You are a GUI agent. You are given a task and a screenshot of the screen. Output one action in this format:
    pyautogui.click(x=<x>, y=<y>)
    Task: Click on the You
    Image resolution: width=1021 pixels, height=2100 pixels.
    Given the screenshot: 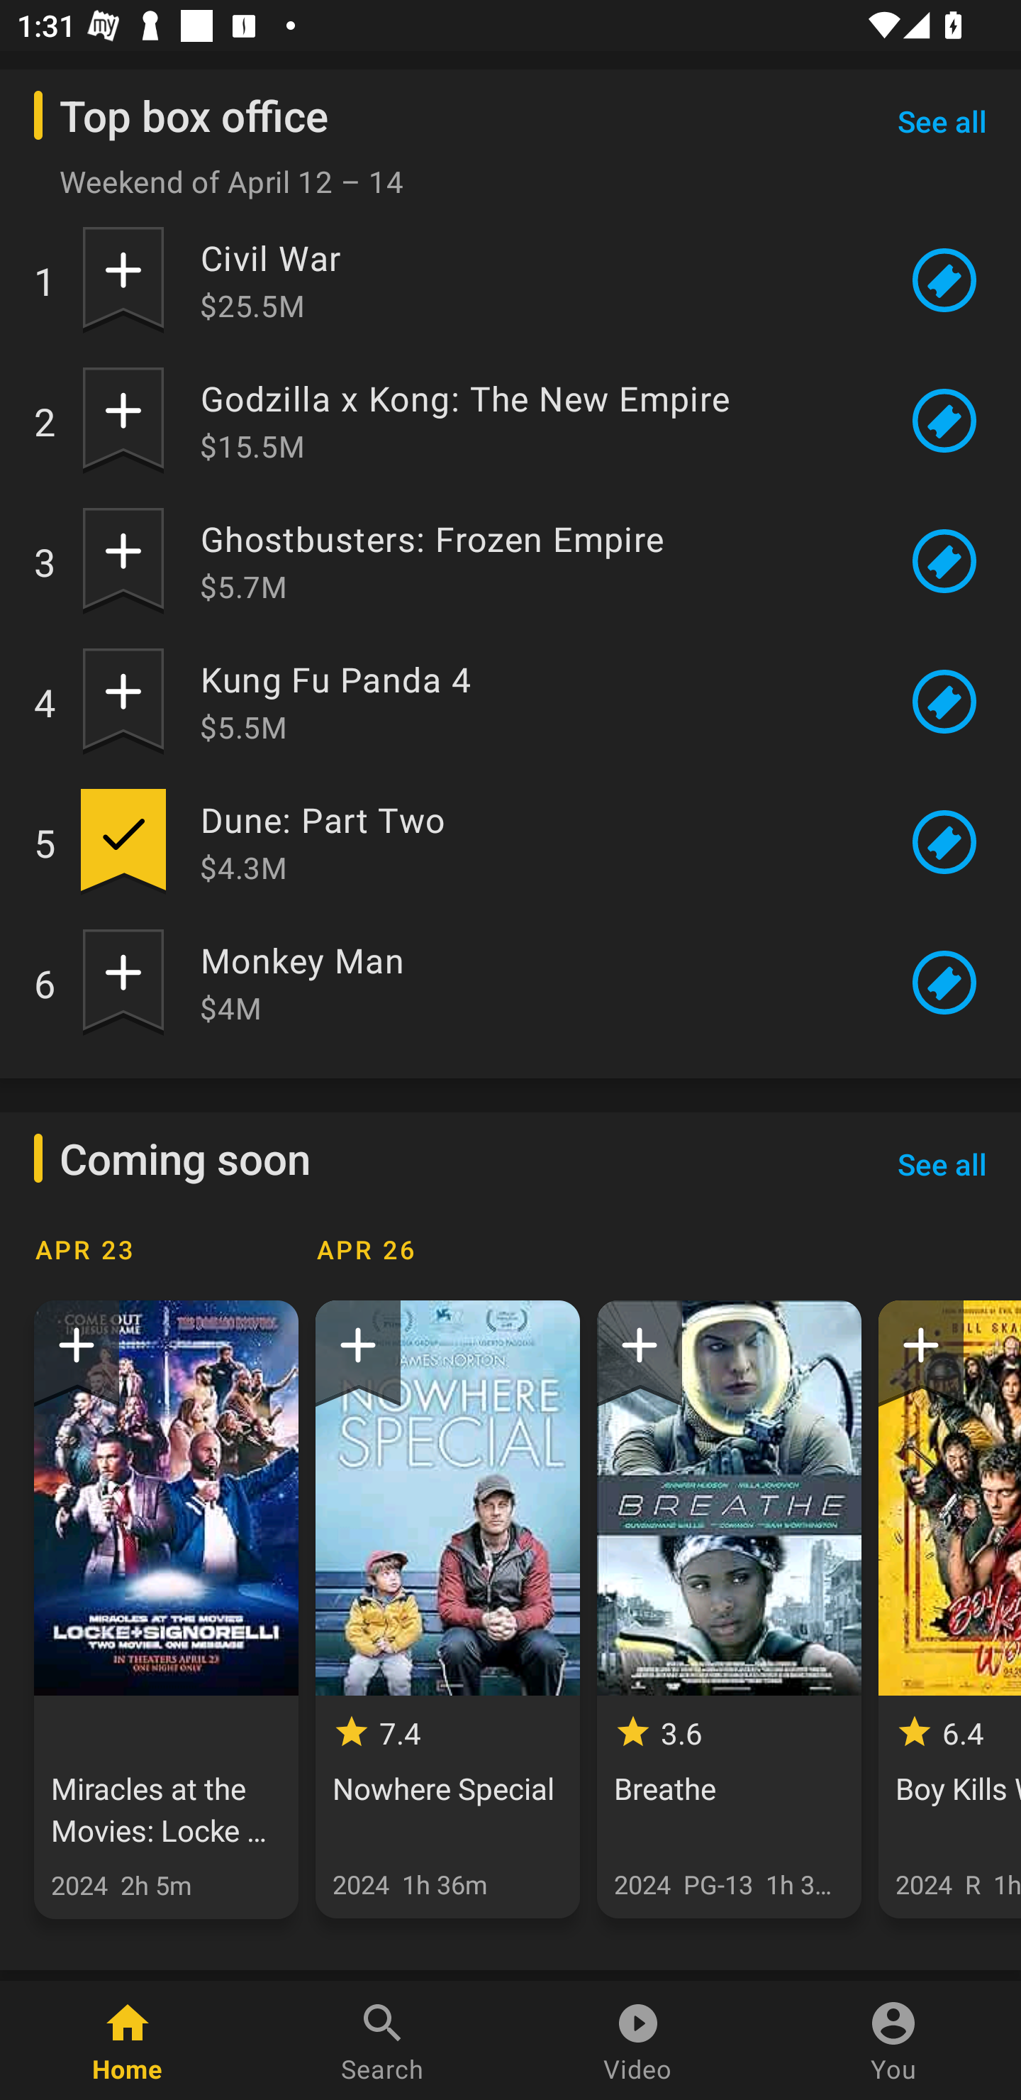 What is the action you would take?
    pyautogui.click(x=893, y=2040)
    